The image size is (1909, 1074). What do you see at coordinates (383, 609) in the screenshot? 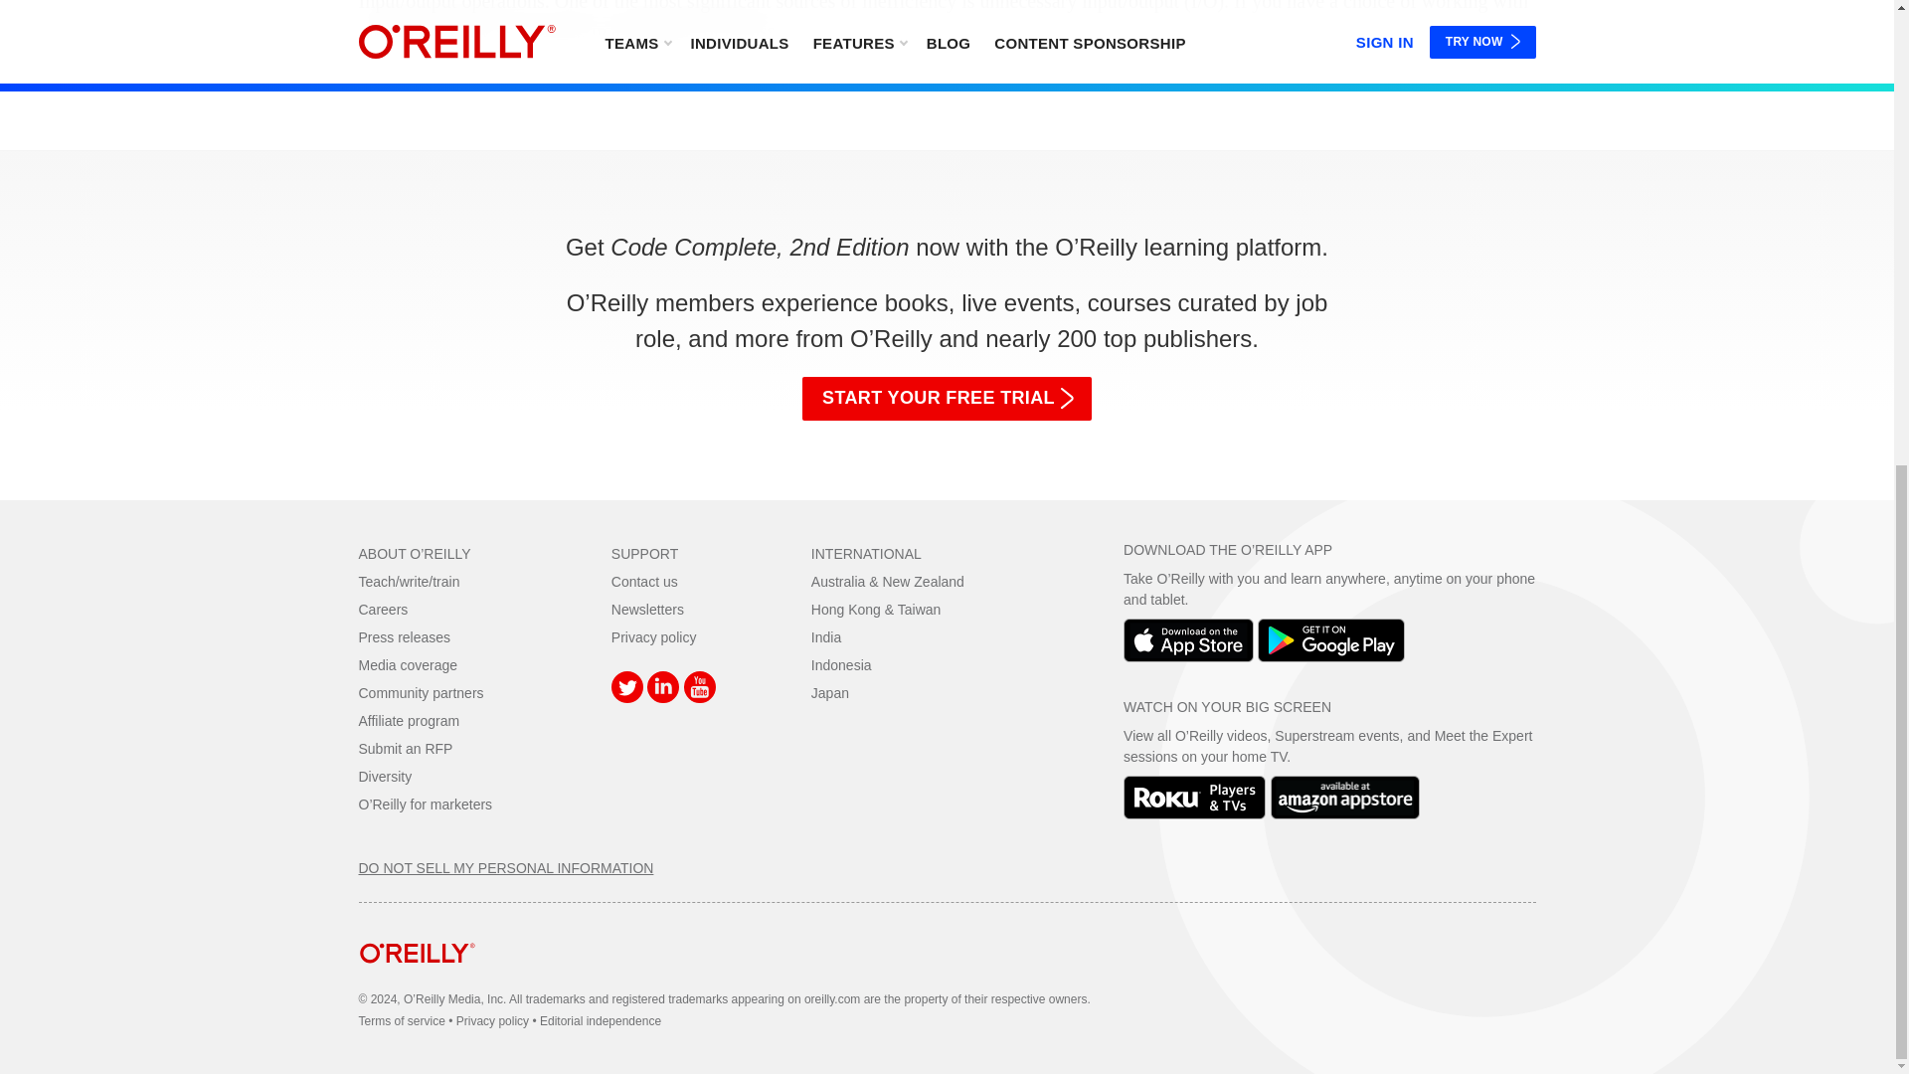
I see `Careers` at bounding box center [383, 609].